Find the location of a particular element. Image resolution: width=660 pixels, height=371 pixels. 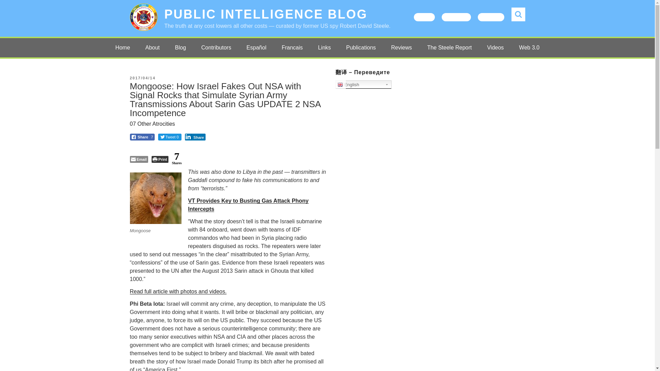

Print is located at coordinates (160, 159).